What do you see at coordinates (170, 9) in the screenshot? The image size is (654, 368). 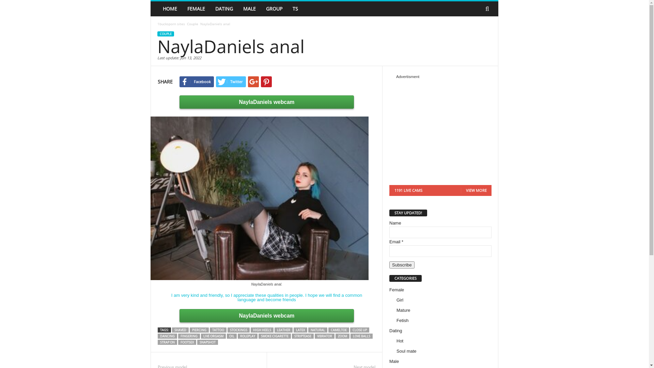 I see `HOME` at bounding box center [170, 9].